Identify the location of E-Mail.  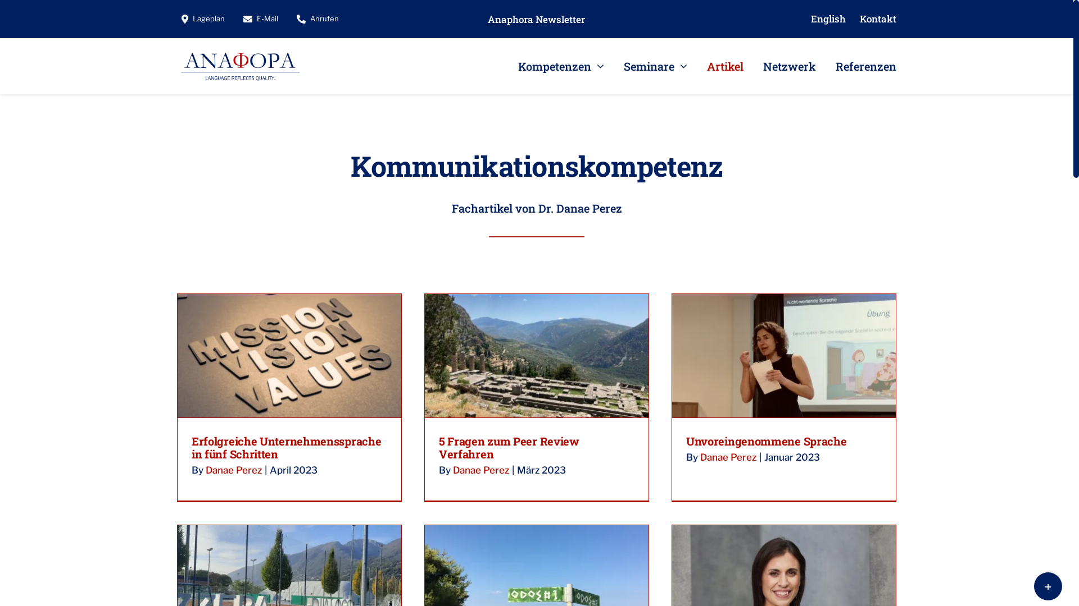
(259, 19).